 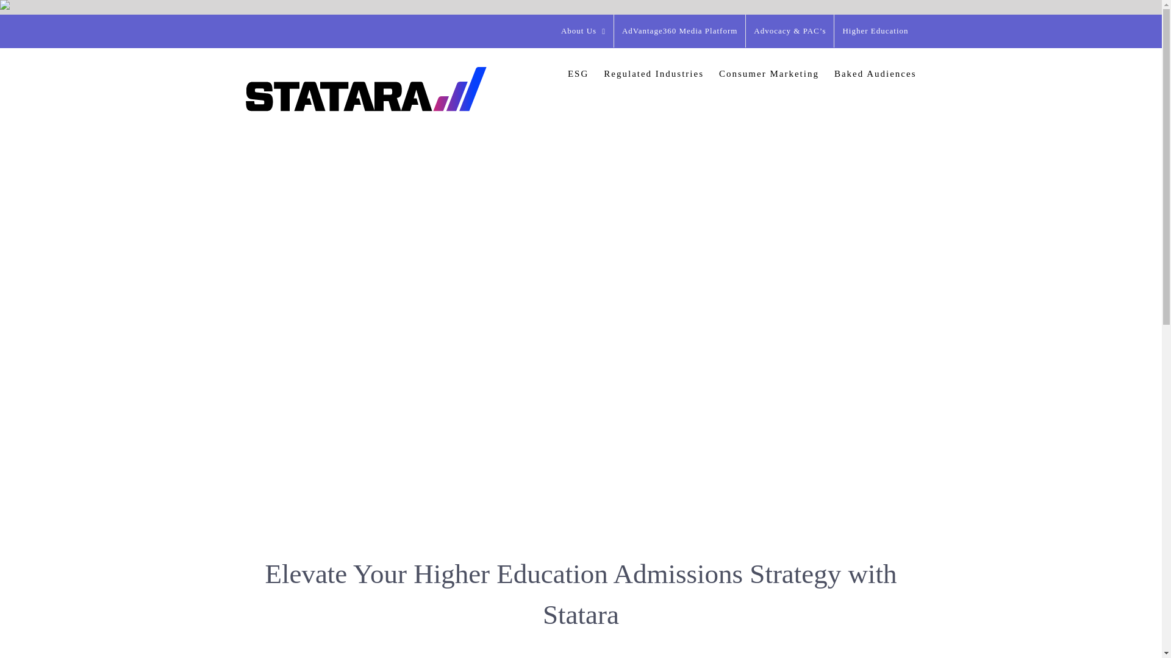 I want to click on Regulated Industries, so click(x=654, y=73).